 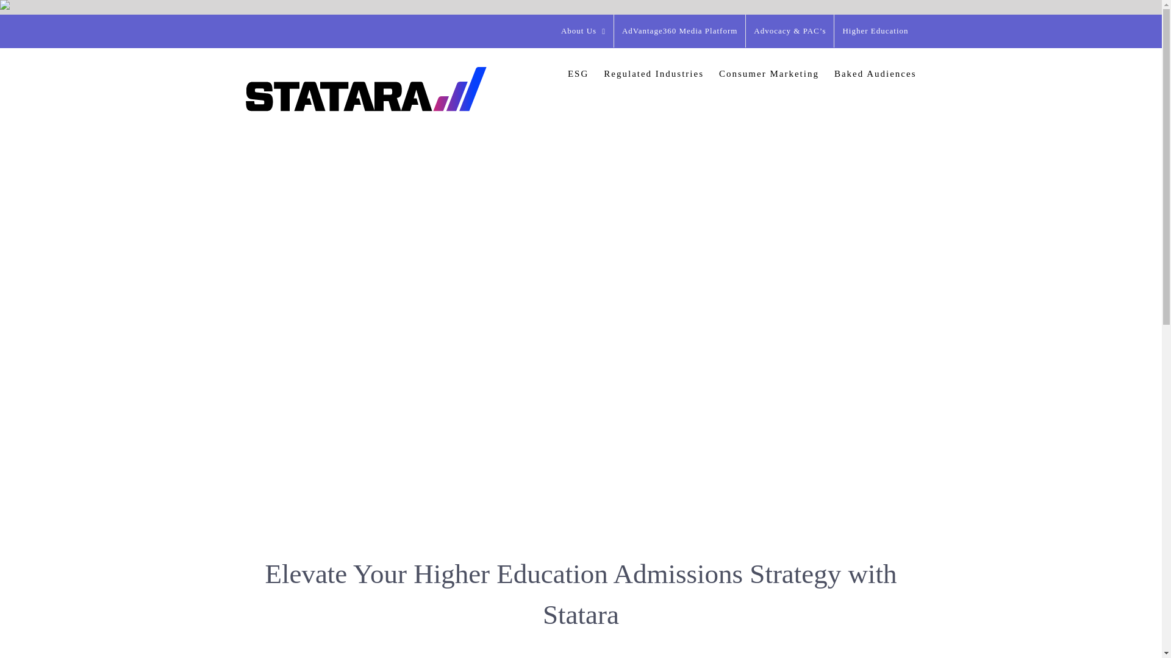 I want to click on Regulated Industries, so click(x=654, y=73).